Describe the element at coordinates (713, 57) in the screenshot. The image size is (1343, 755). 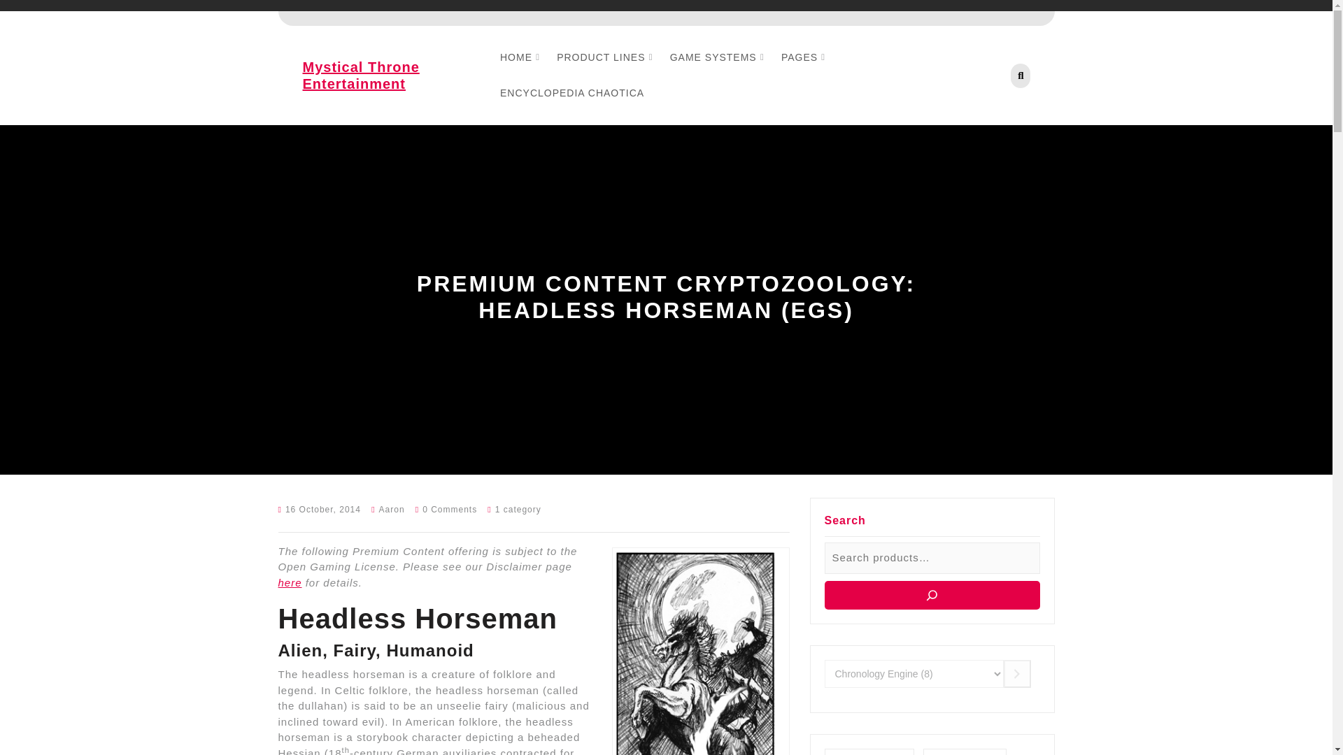
I see `GAME SYSTEMS` at that location.